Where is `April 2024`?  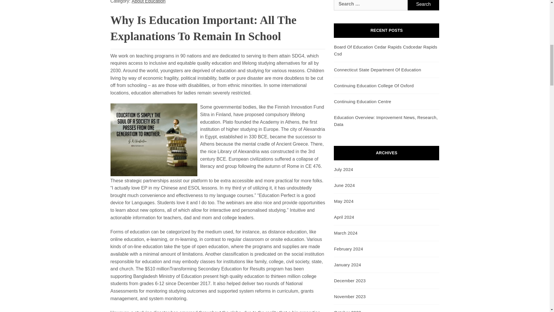
April 2024 is located at coordinates (344, 217).